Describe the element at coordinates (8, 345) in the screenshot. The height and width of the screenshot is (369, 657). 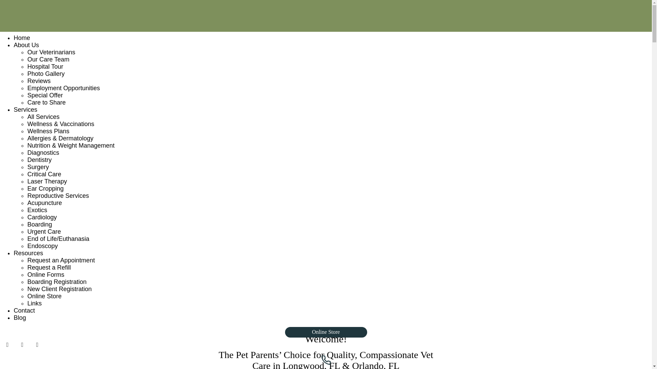
I see `Facebook` at that location.